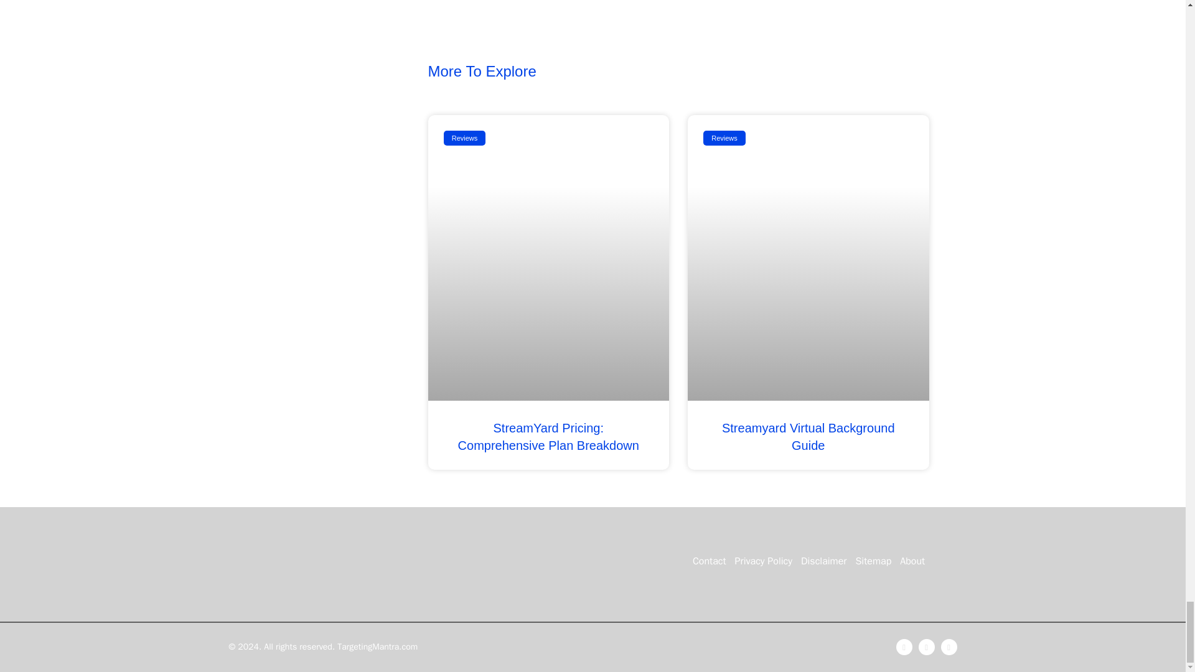 This screenshot has width=1195, height=672. I want to click on Contact, so click(709, 561).